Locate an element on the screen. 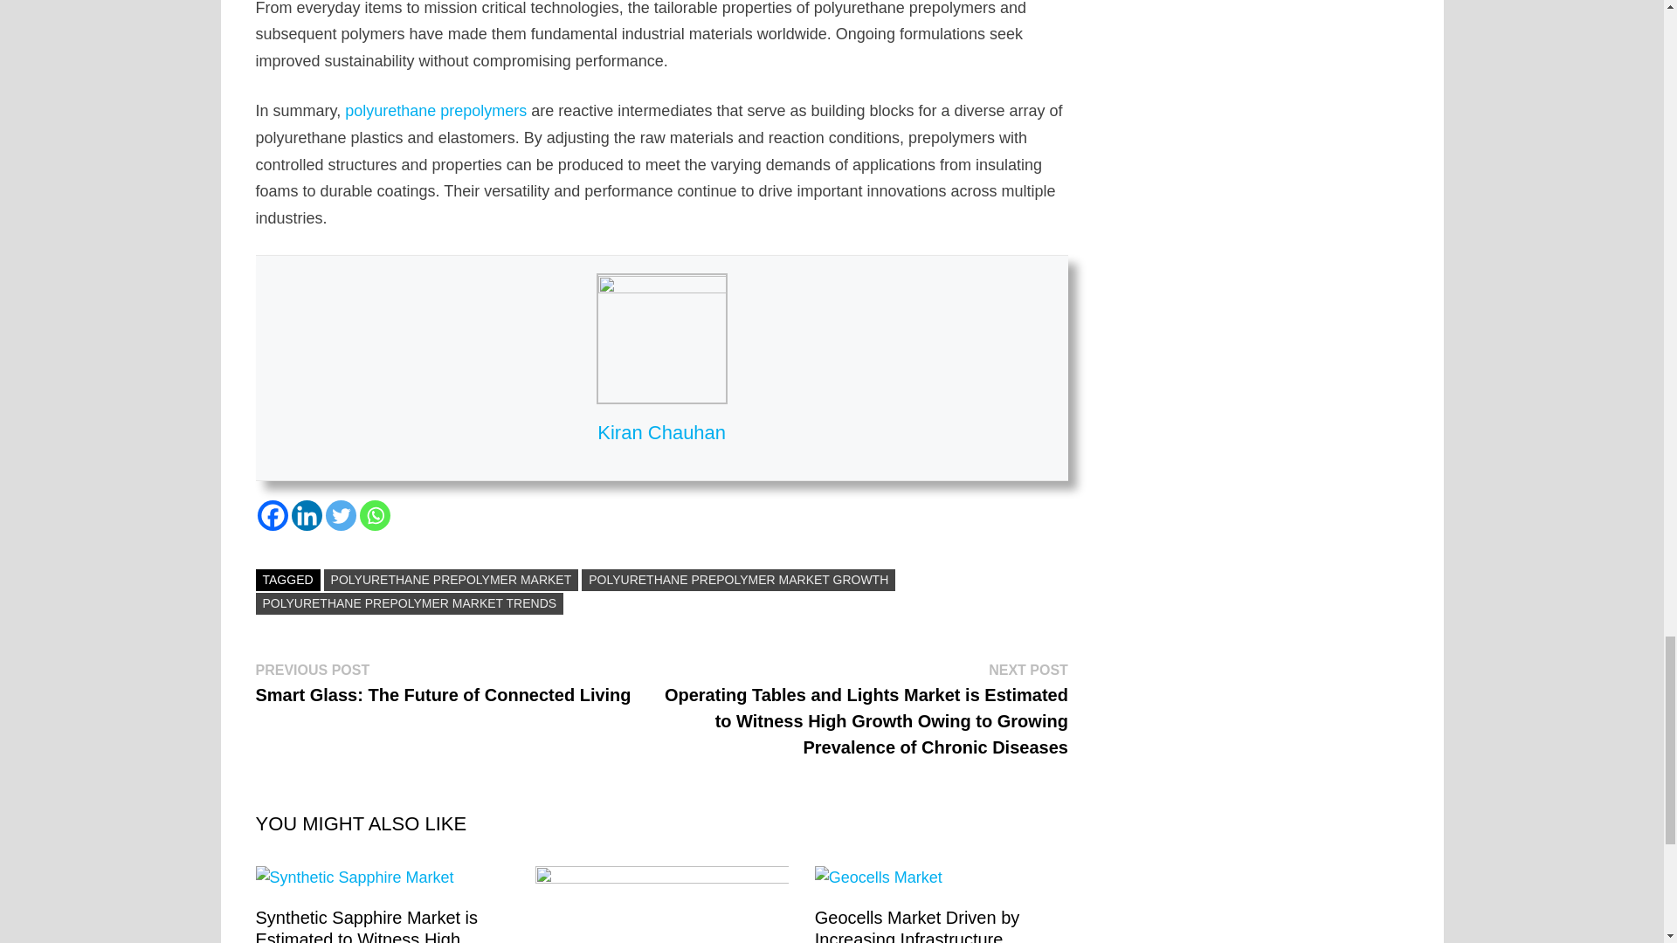  Twitter is located at coordinates (341, 515).